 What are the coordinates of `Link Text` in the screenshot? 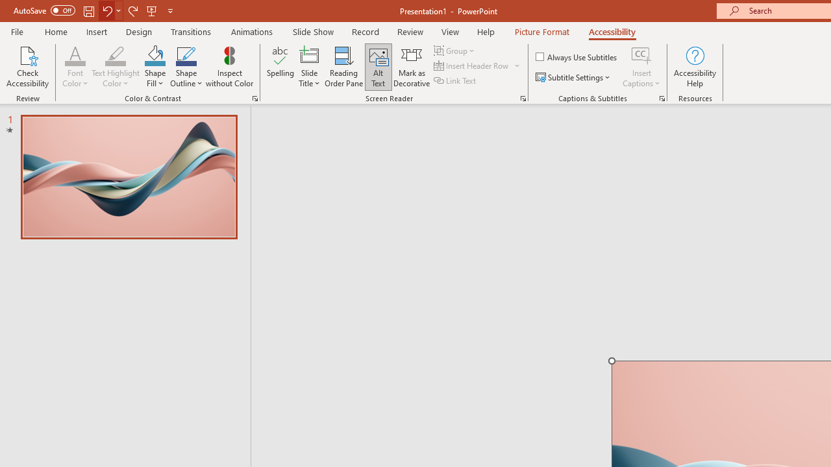 It's located at (456, 80).